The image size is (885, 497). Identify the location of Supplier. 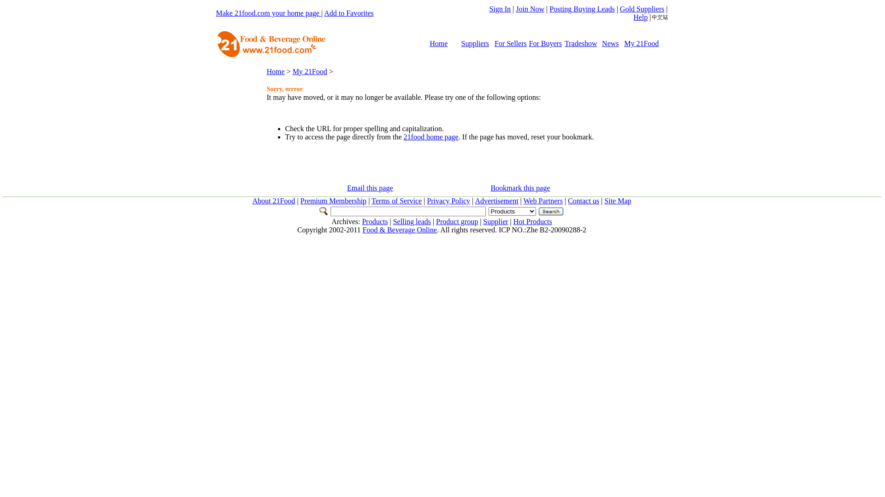
(496, 222).